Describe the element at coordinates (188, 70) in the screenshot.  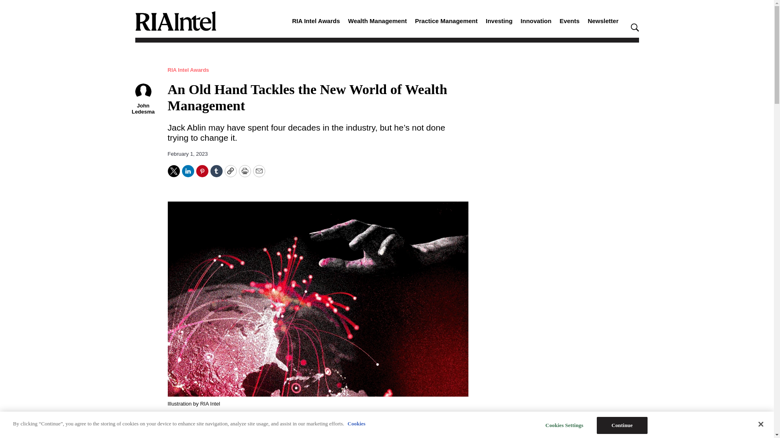
I see `RIA Intel Awards` at that location.